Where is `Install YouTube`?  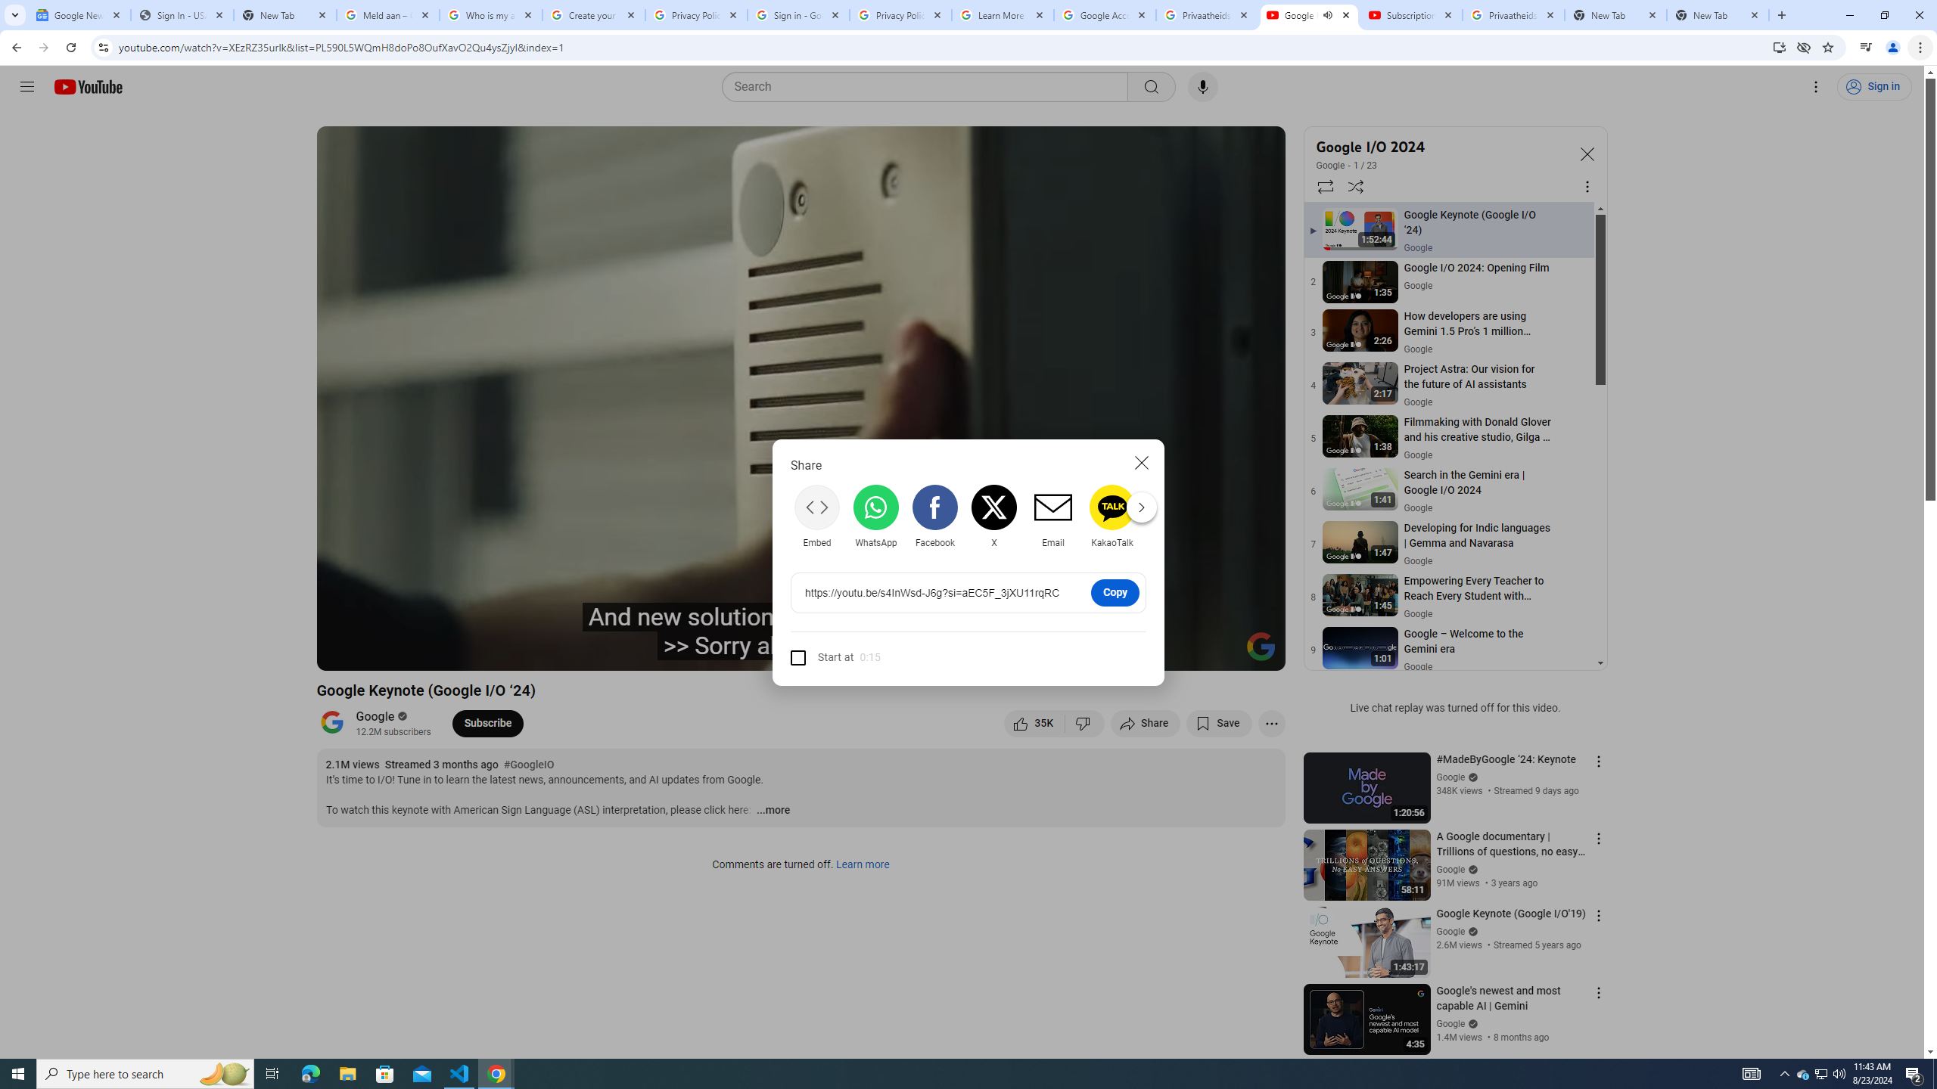 Install YouTube is located at coordinates (1778, 47).